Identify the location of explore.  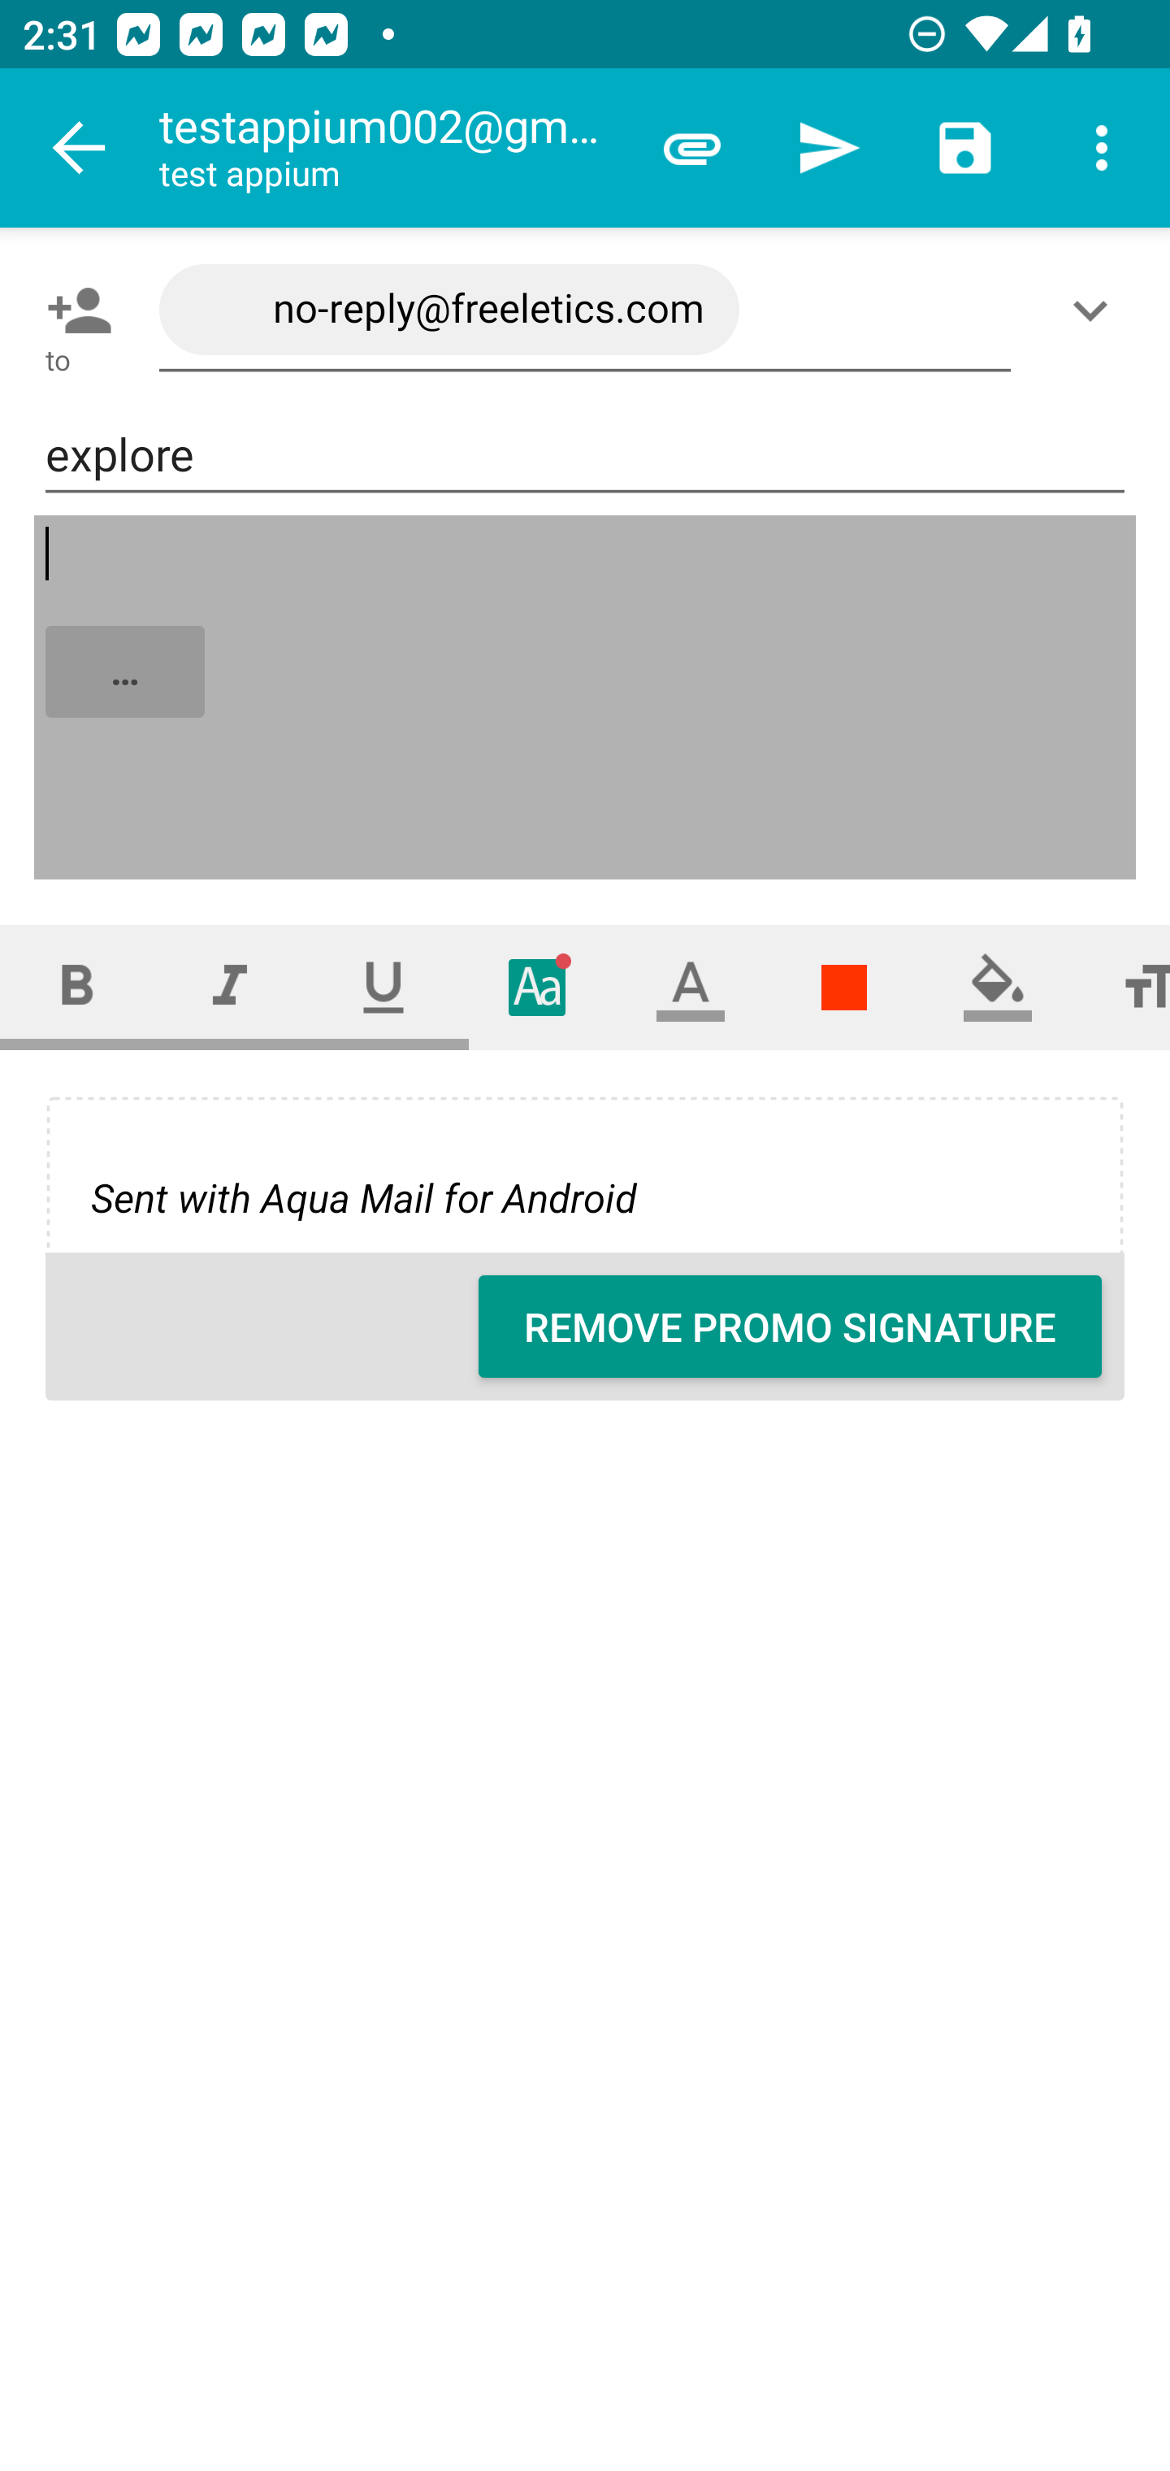
(585, 455).